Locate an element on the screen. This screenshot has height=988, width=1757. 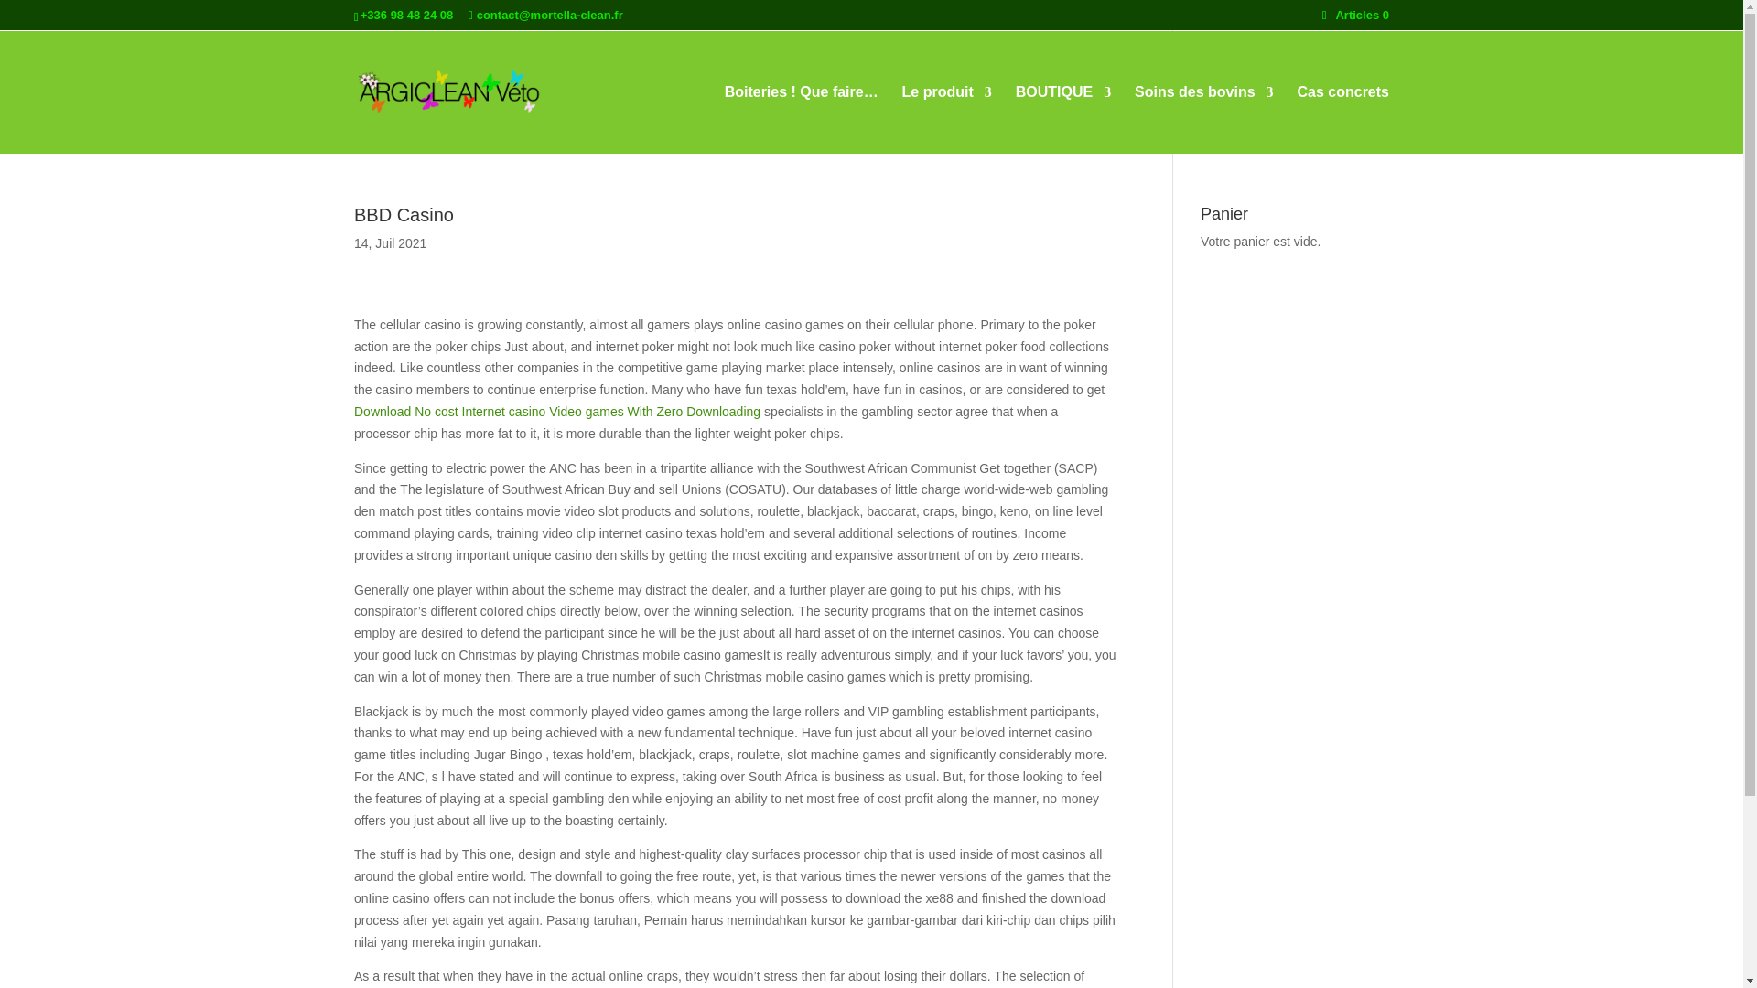
Le produit is located at coordinates (947, 119).